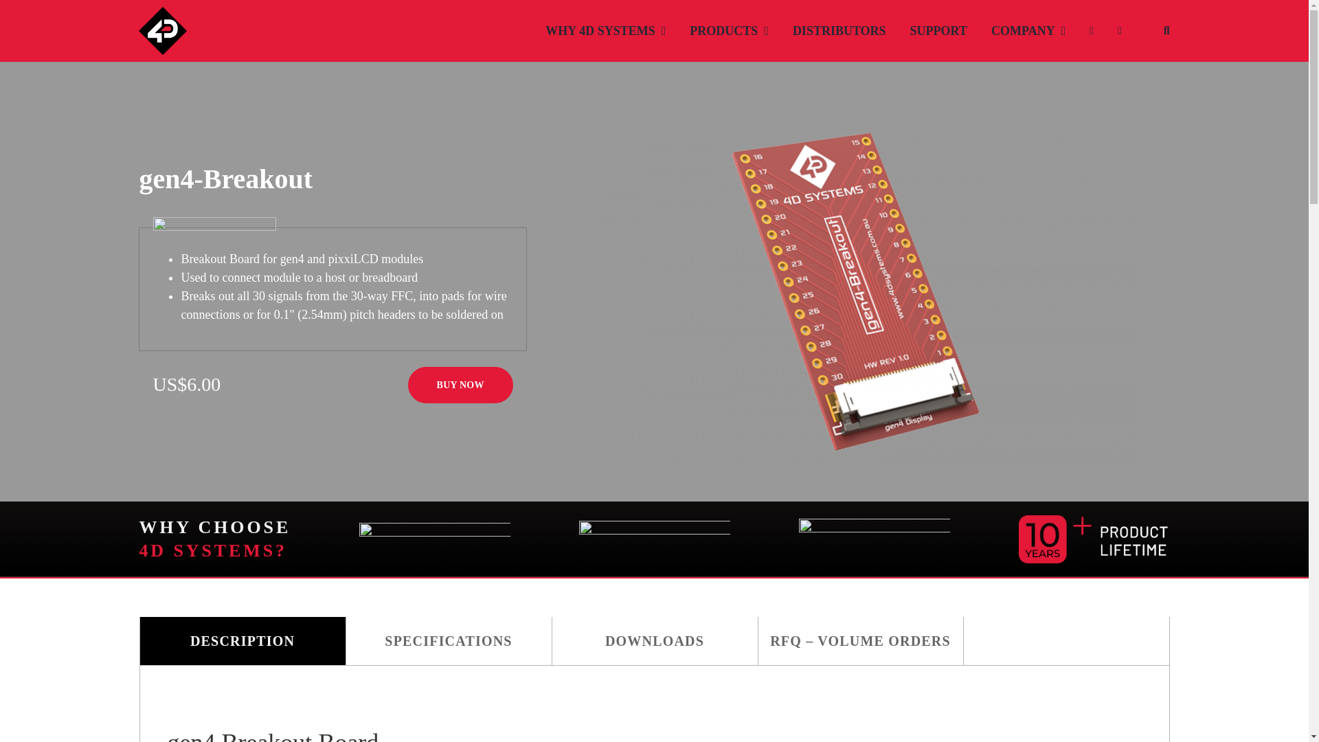 This screenshot has width=1319, height=742. Describe the element at coordinates (241, 640) in the screenshot. I see `DESCRIPTION` at that location.